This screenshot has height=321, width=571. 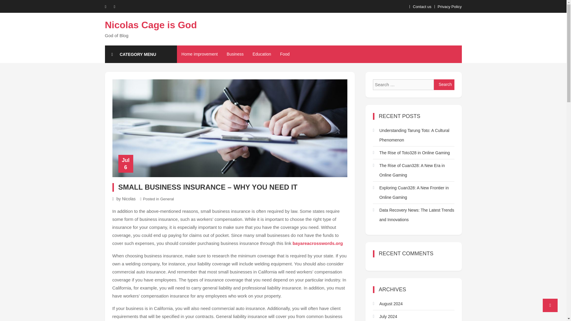 What do you see at coordinates (167, 199) in the screenshot?
I see `General` at bounding box center [167, 199].